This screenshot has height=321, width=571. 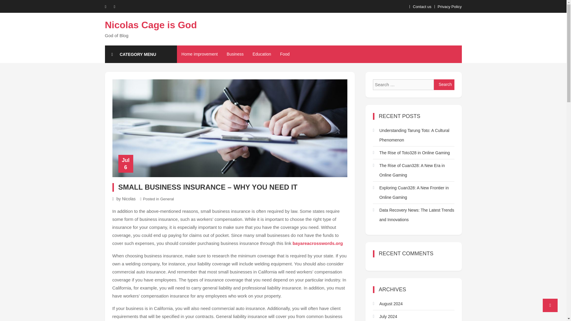 What do you see at coordinates (167, 199) in the screenshot?
I see `General` at bounding box center [167, 199].